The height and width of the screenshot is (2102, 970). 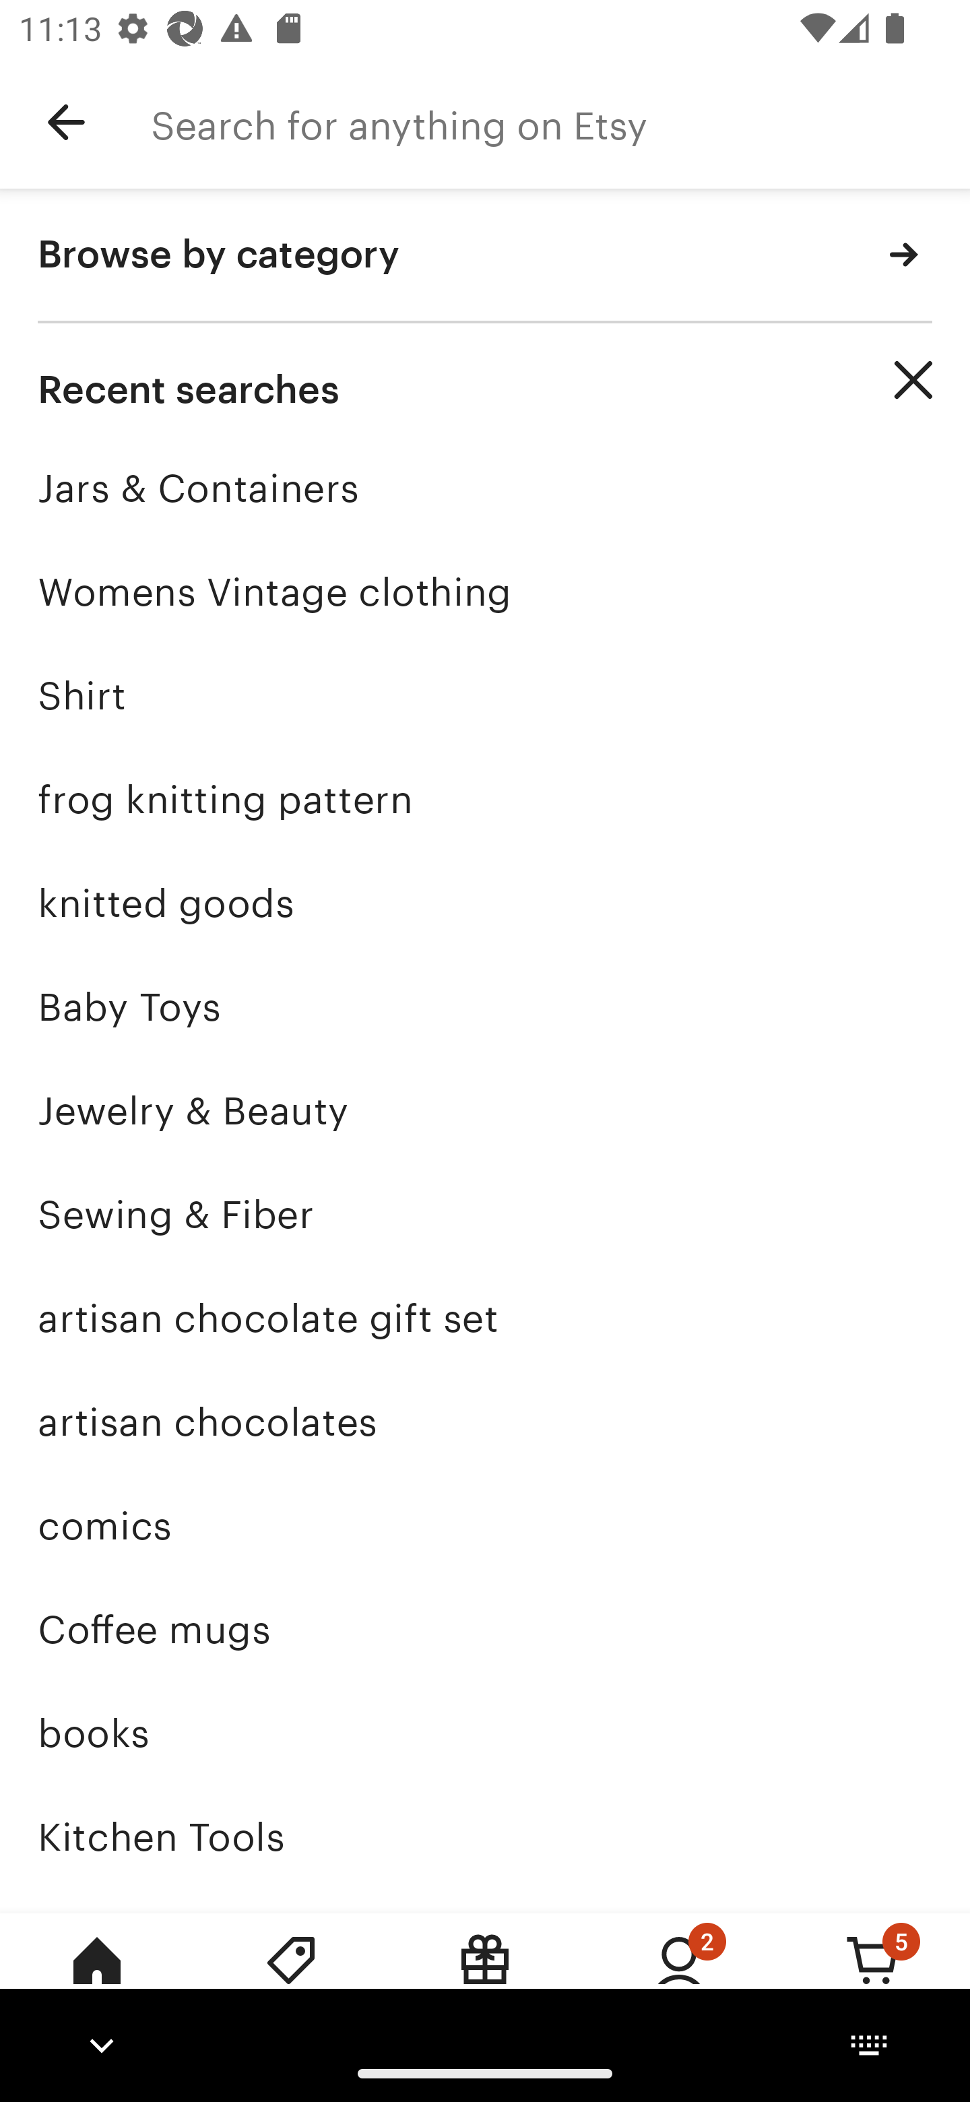 What do you see at coordinates (485, 1007) in the screenshot?
I see `Baby Toys` at bounding box center [485, 1007].